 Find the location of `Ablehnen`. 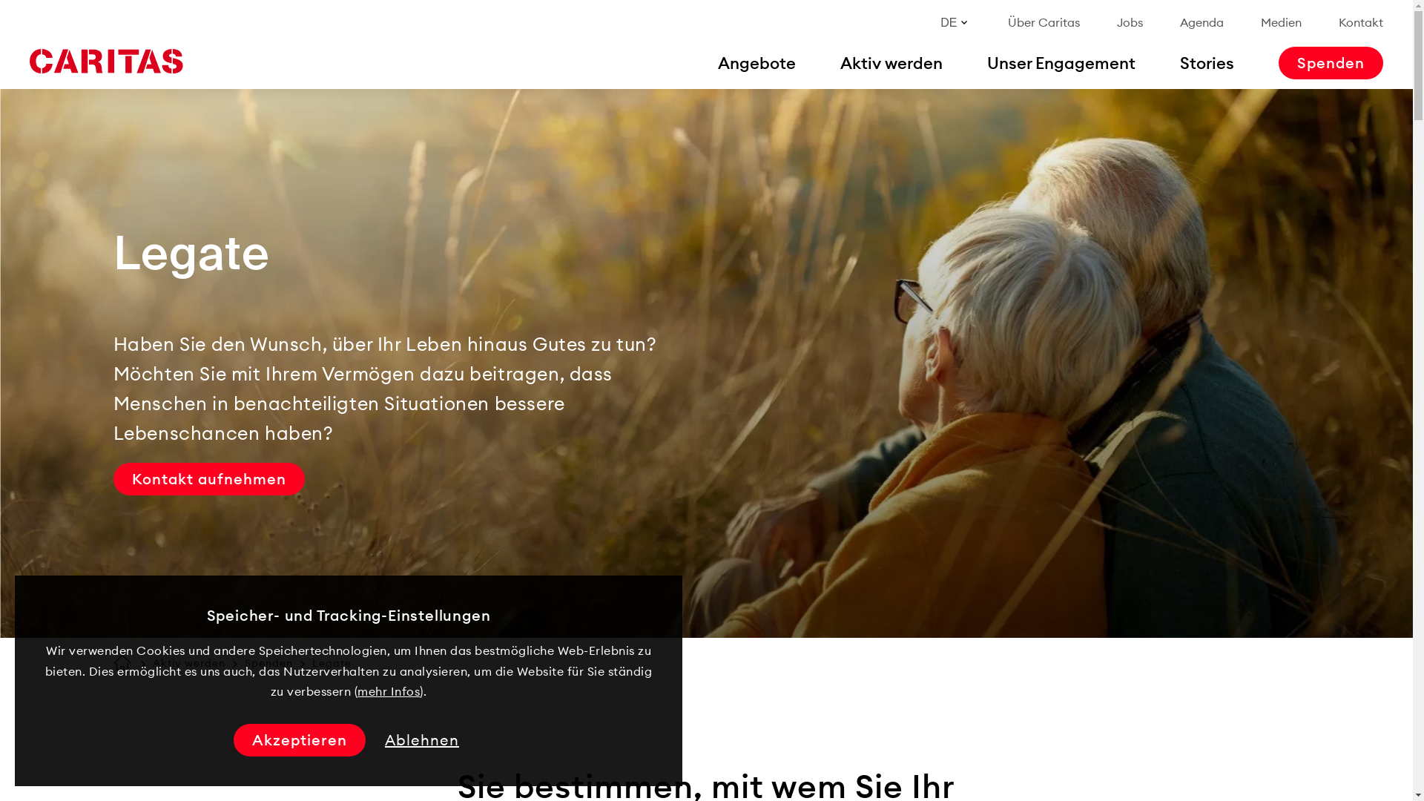

Ablehnen is located at coordinates (422, 740).